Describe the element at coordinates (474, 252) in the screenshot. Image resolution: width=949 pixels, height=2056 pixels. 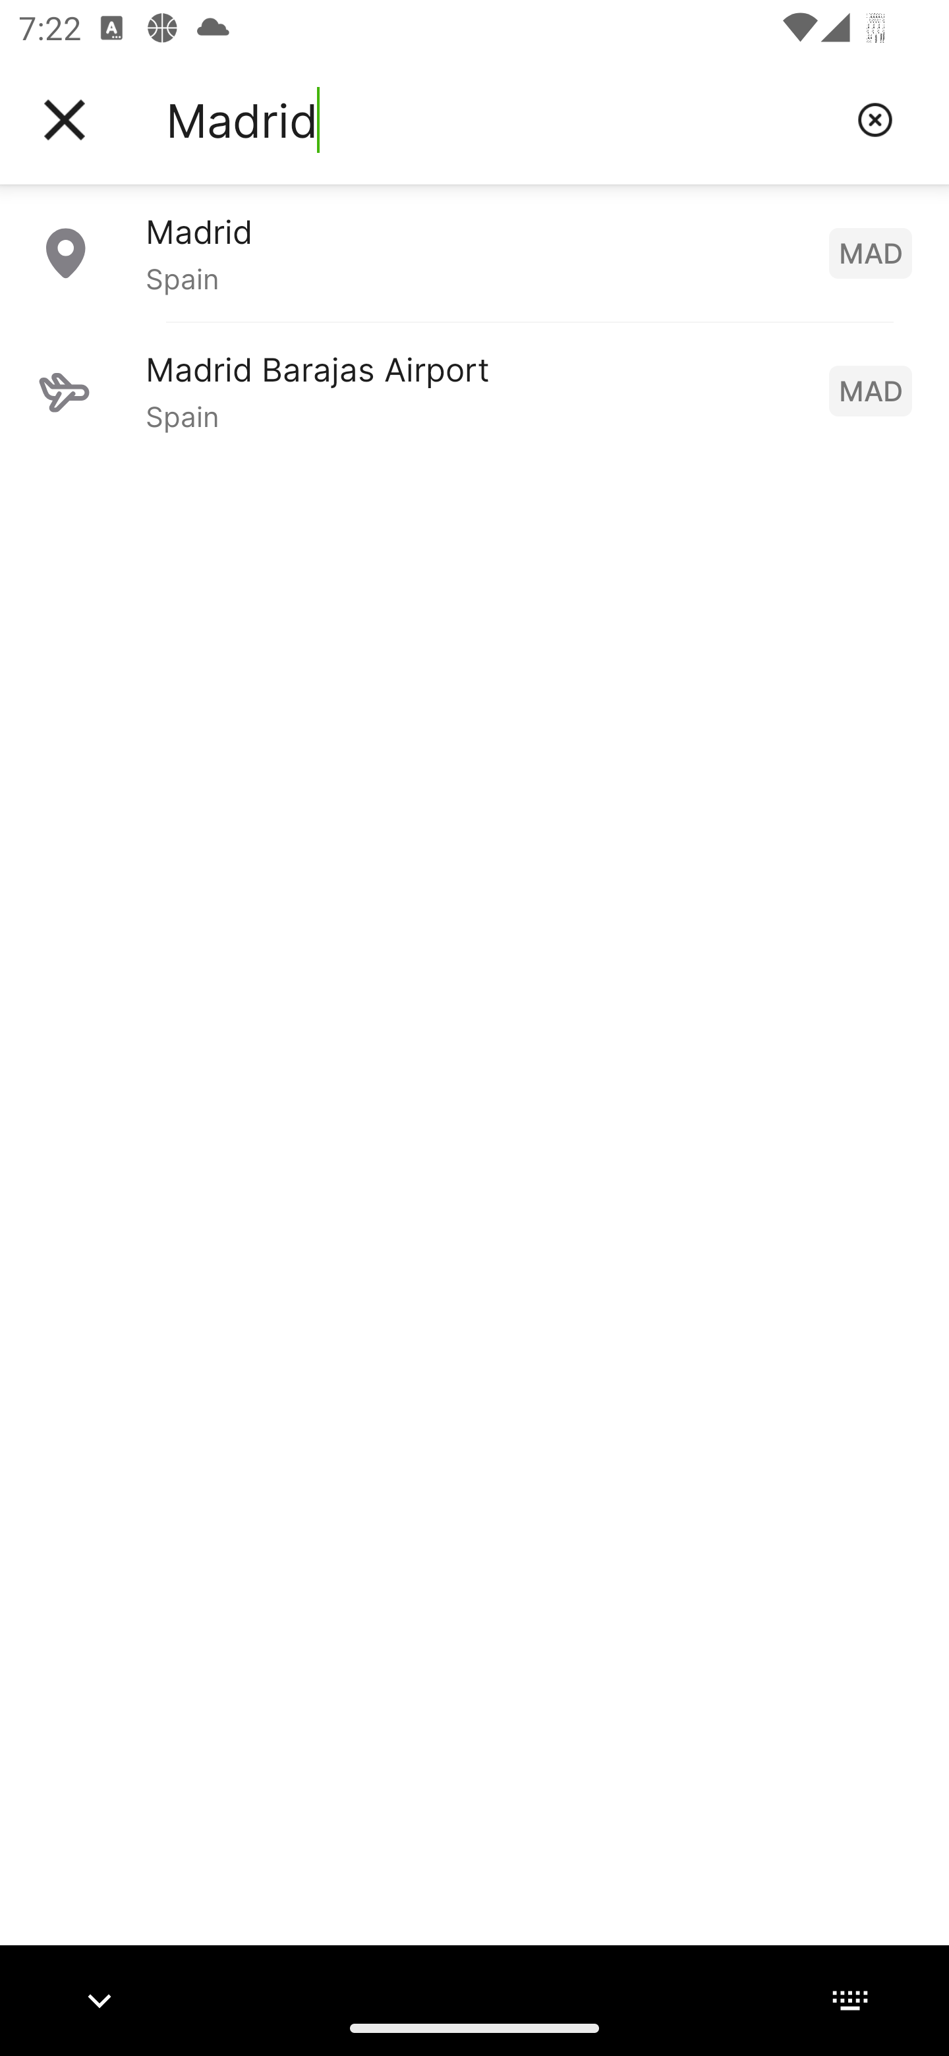
I see `Madrid Spain MAD` at that location.